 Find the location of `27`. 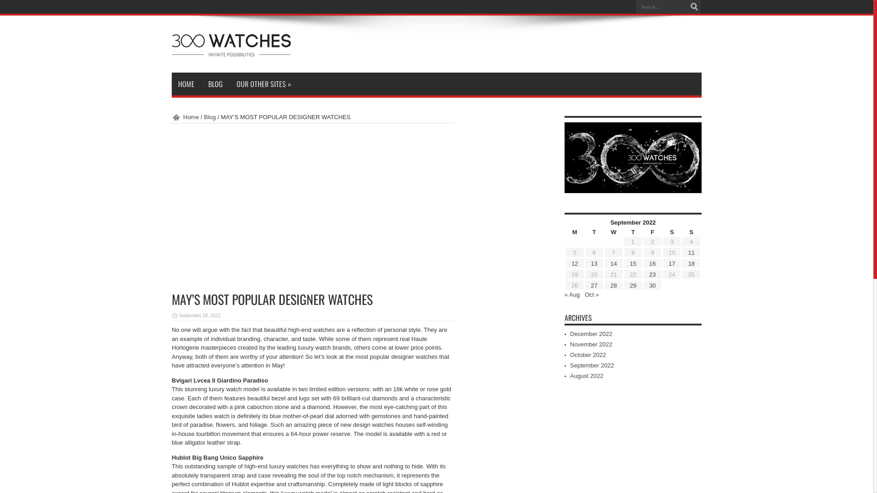

27 is located at coordinates (594, 286).